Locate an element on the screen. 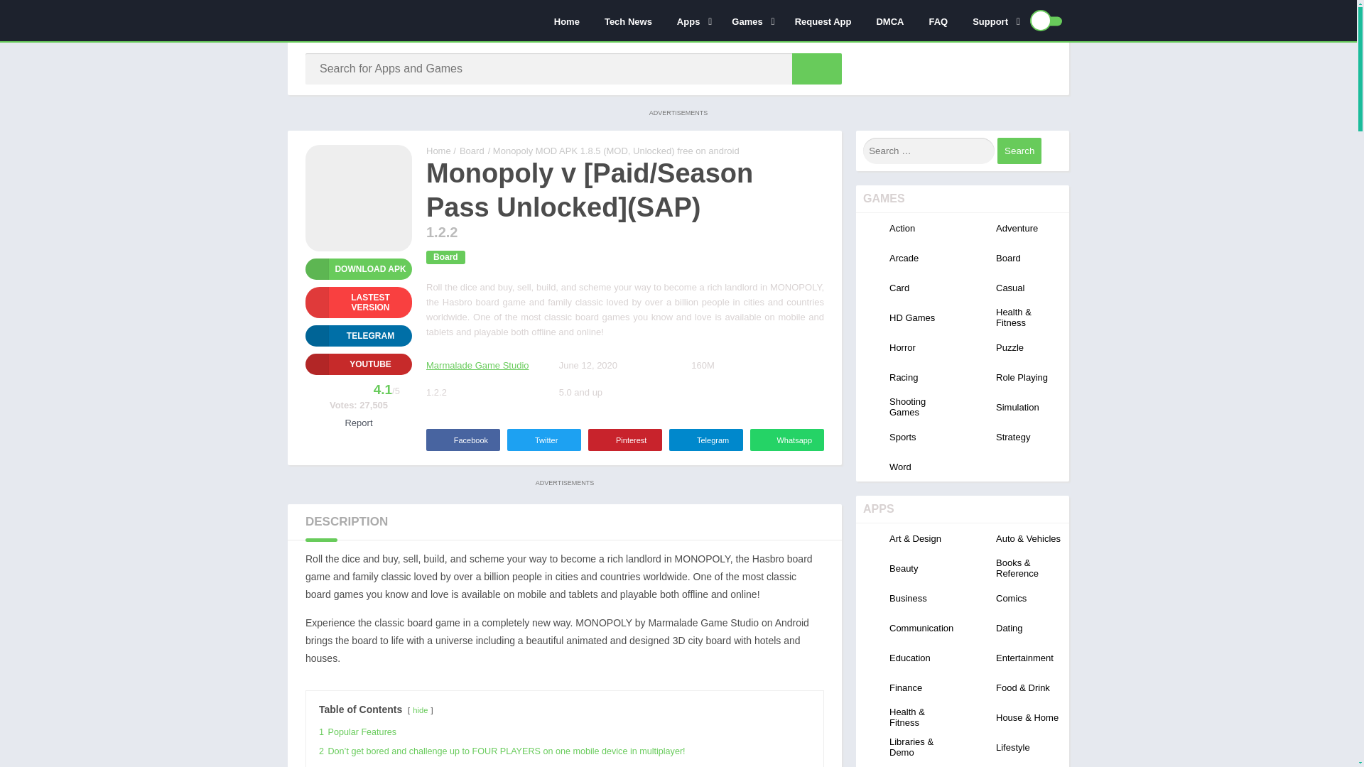 The image size is (1364, 767). YouTube is located at coordinates (358, 364).